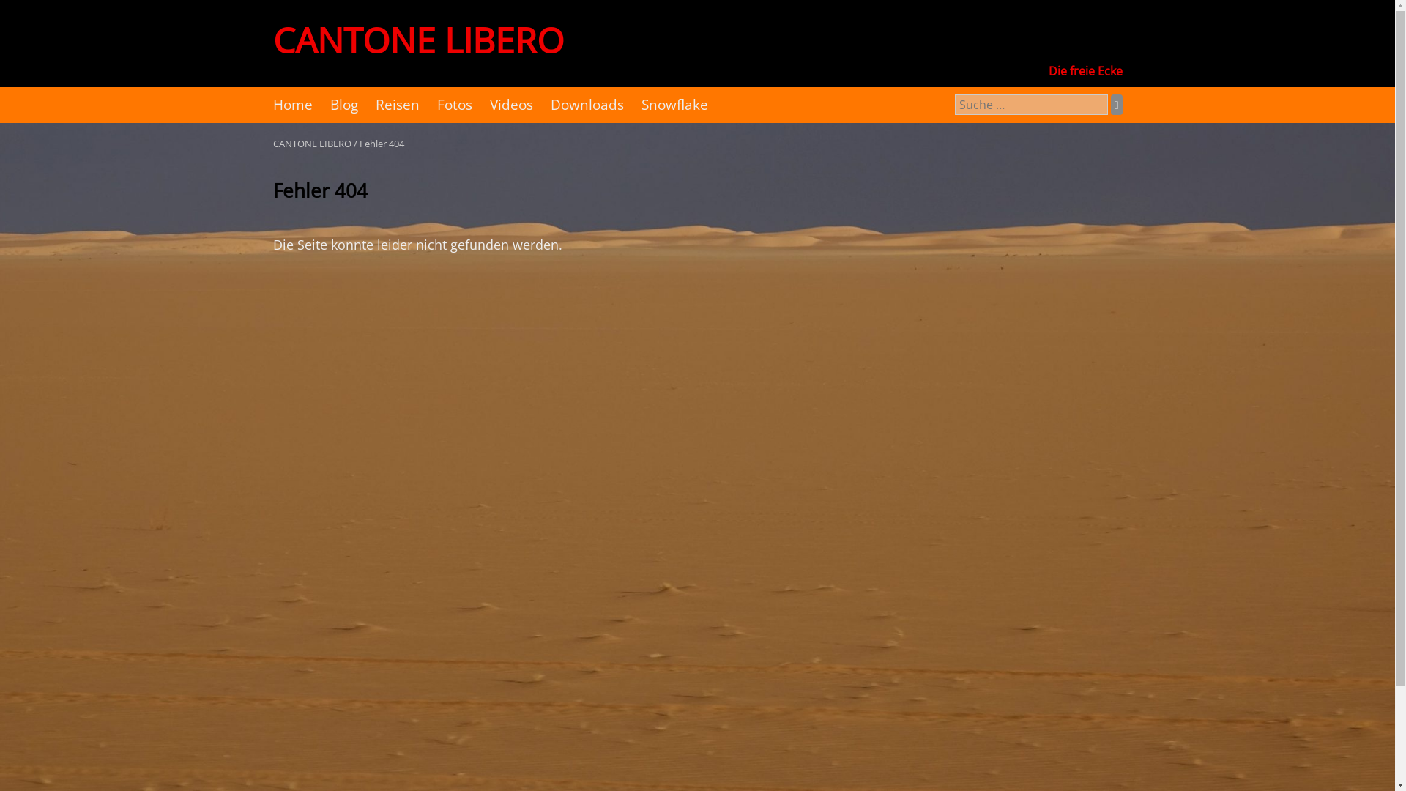 The height and width of the screenshot is (791, 1406). What do you see at coordinates (417, 40) in the screenshot?
I see `CANTONE LIBERO` at bounding box center [417, 40].